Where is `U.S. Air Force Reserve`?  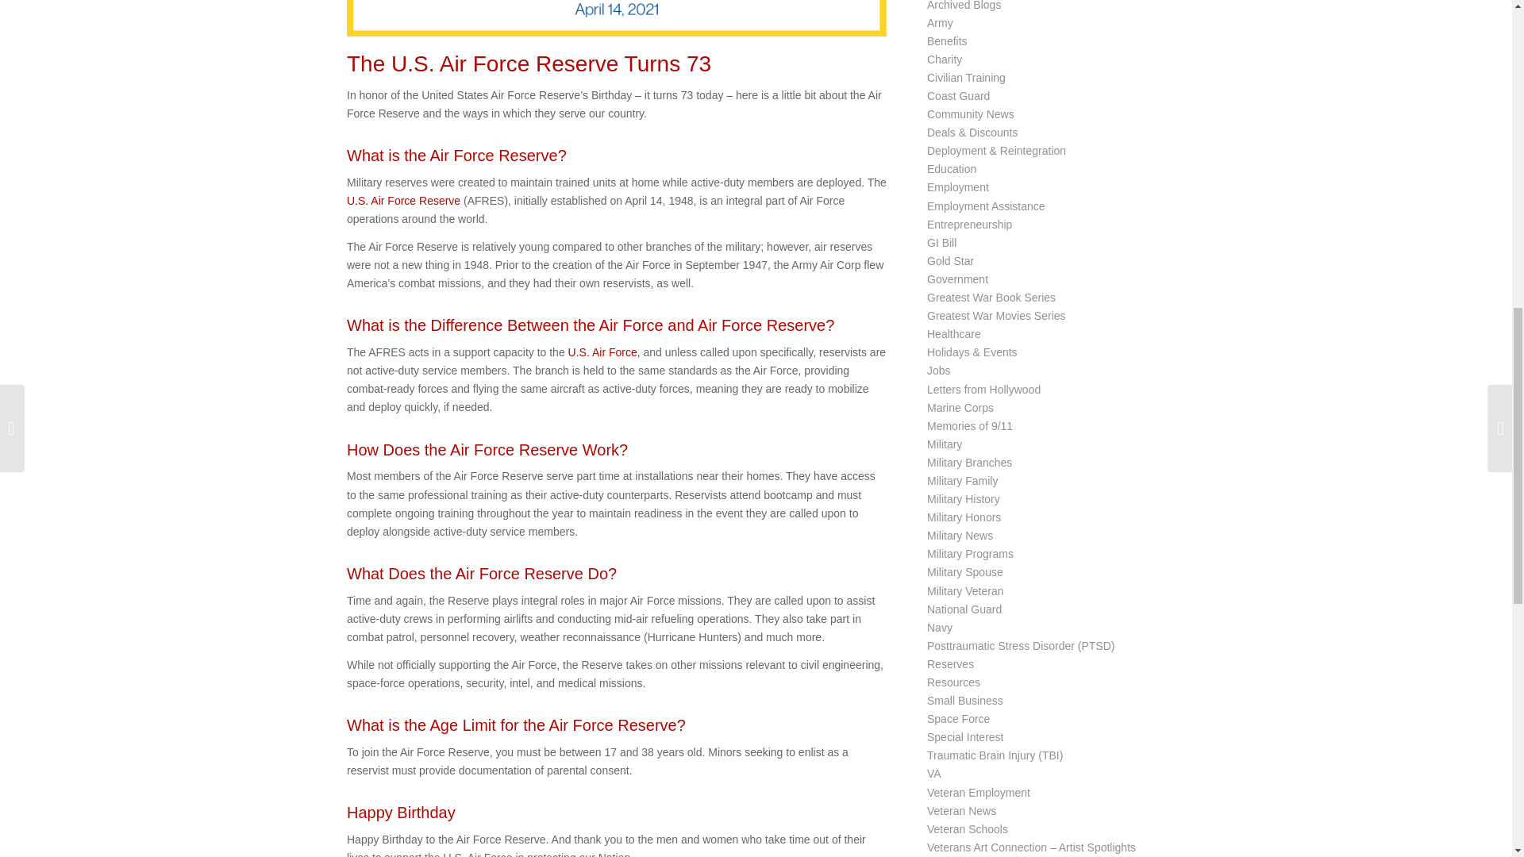 U.S. Air Force Reserve is located at coordinates (403, 201).